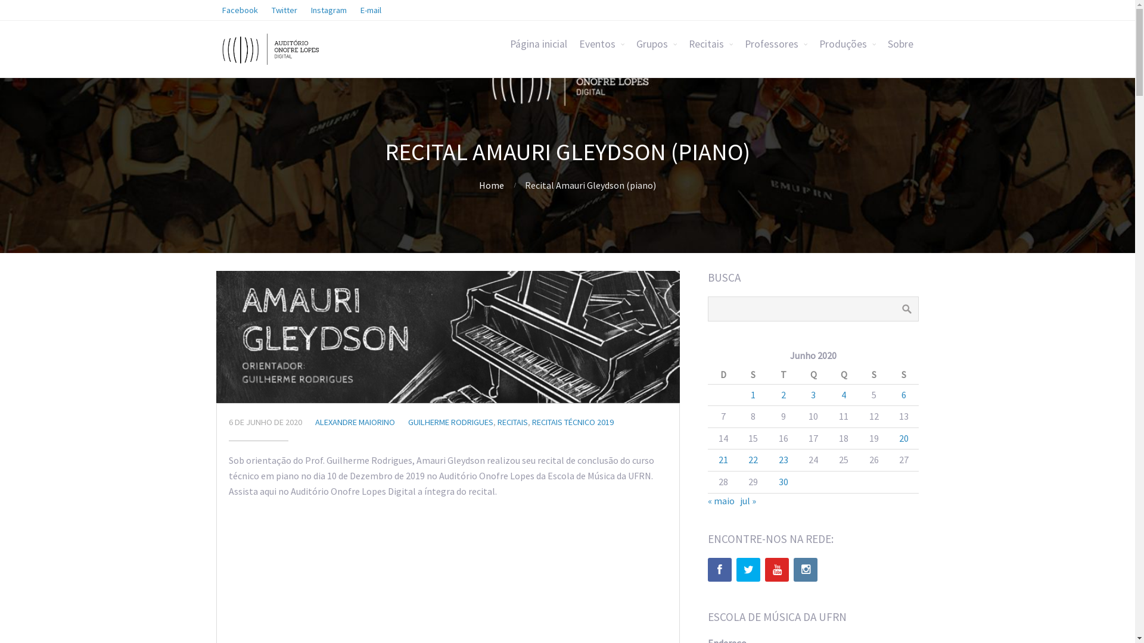  What do you see at coordinates (512, 422) in the screenshot?
I see `RECITAIS` at bounding box center [512, 422].